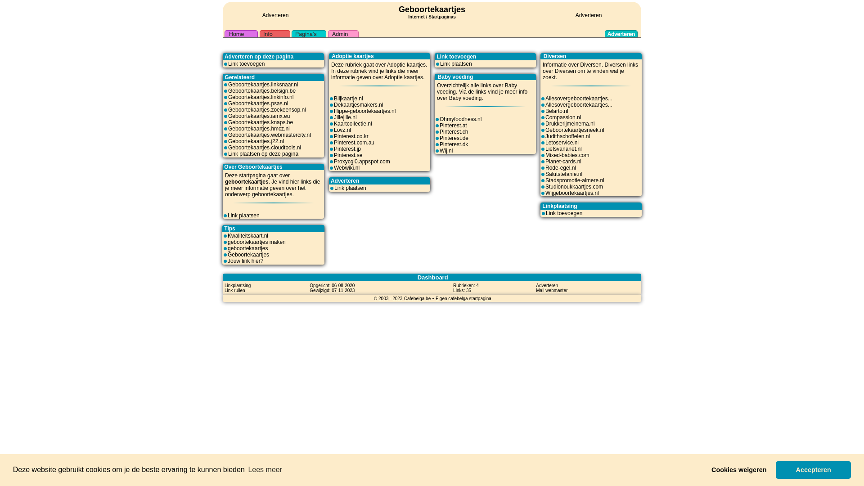 This screenshot has width=864, height=486. I want to click on Kaartcollectie.nl, so click(353, 124).